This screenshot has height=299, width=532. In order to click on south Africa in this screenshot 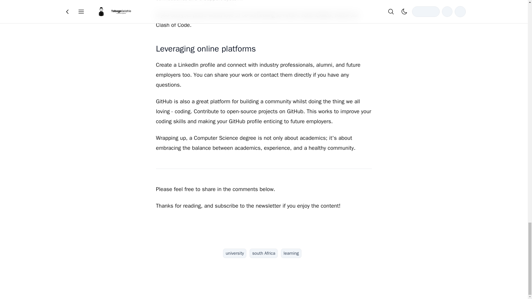, I will do `click(264, 253)`.